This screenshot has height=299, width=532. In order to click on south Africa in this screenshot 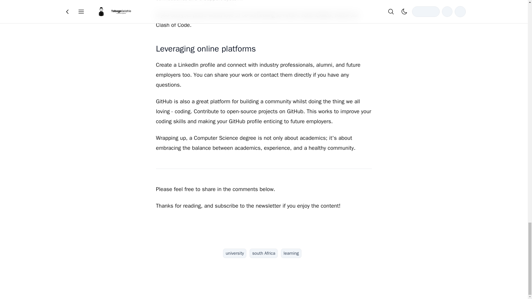, I will do `click(264, 253)`.